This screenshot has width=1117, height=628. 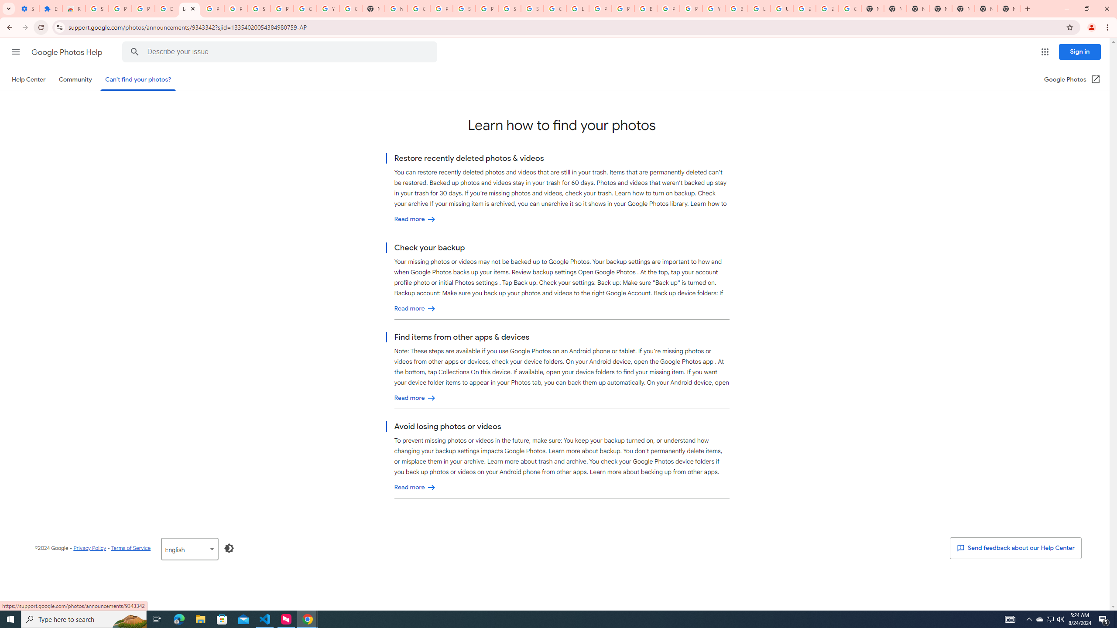 What do you see at coordinates (166, 9) in the screenshot?
I see `Delete photos & videos - Computer - Google Photos Help` at bounding box center [166, 9].